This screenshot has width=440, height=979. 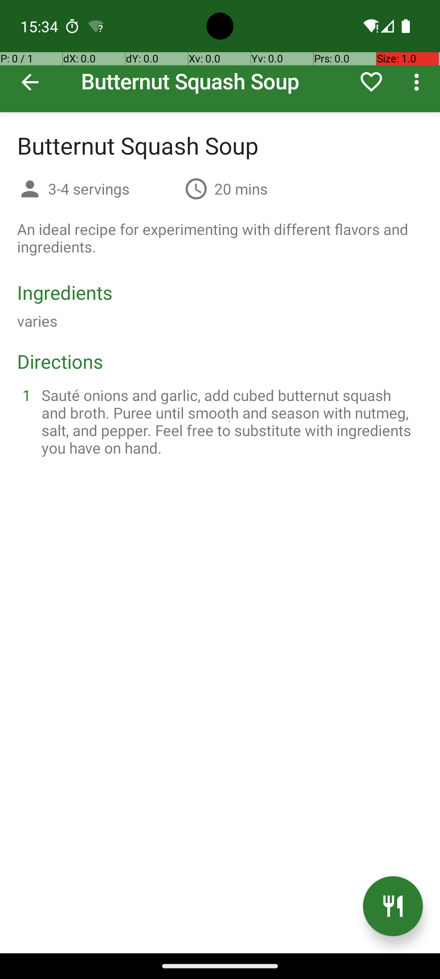 What do you see at coordinates (230, 421) in the screenshot?
I see `Sauté onions and garlic, add cubed butternut squash and broth. Puree until smooth and season with nutmeg, salt, and pepper. Feel free to substitute with ingredients you have on hand.` at bounding box center [230, 421].